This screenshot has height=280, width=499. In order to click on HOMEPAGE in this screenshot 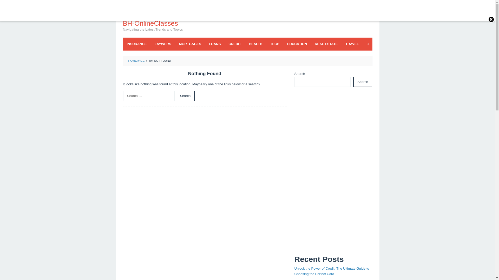, I will do `click(136, 60)`.